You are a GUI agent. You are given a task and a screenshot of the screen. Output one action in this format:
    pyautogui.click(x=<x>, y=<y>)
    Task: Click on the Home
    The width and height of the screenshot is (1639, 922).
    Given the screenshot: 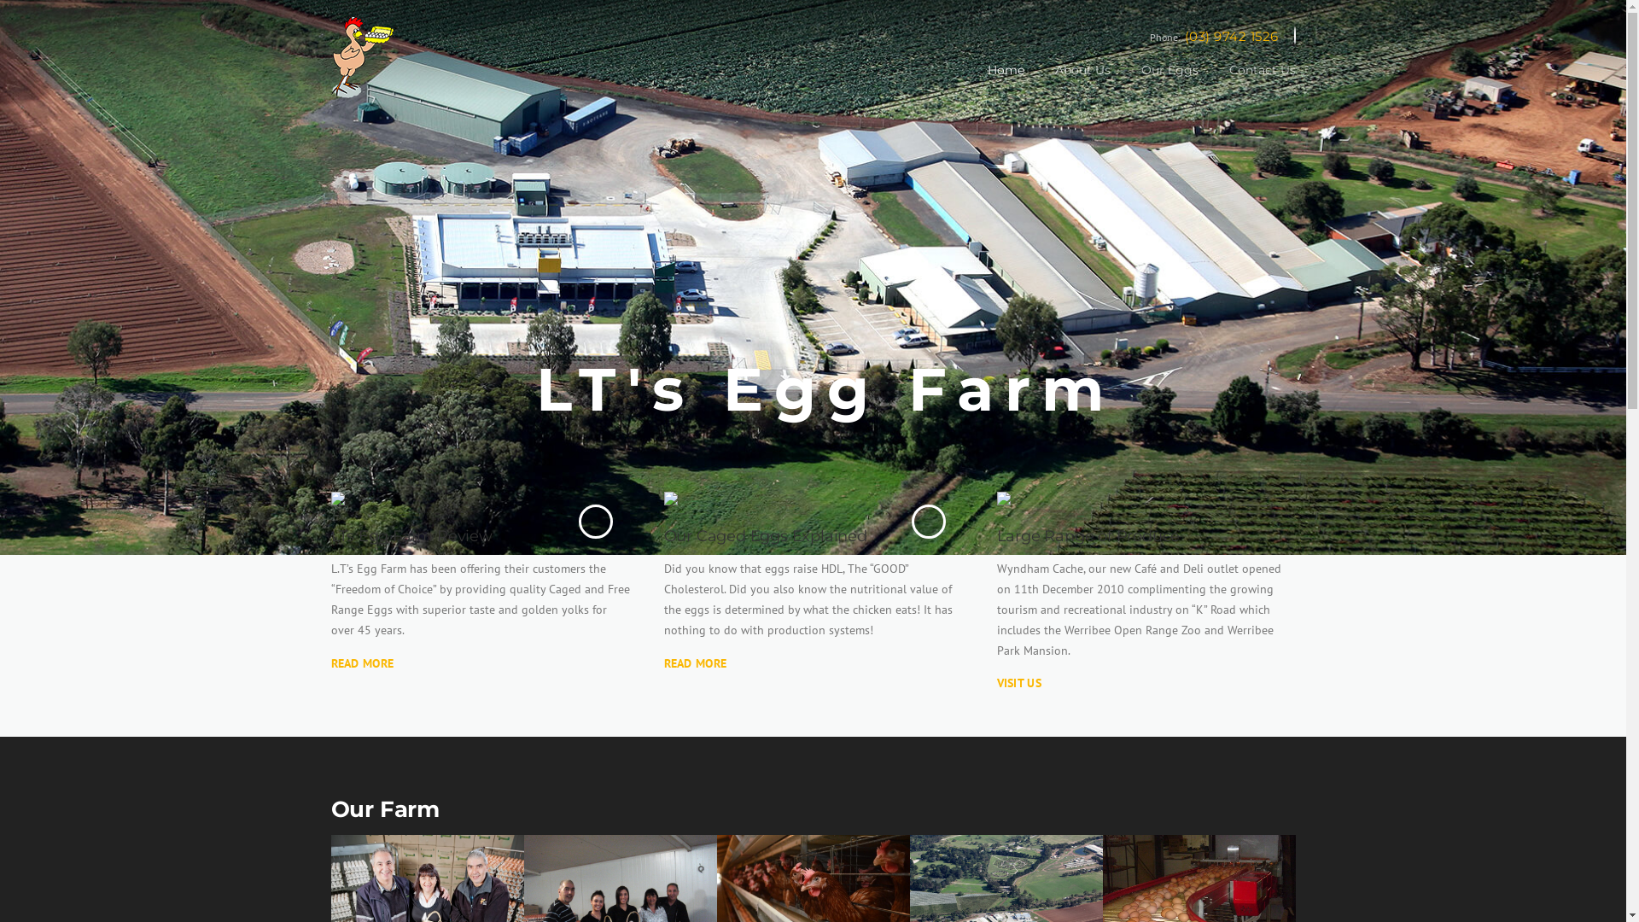 What is the action you would take?
    pyautogui.click(x=1006, y=83)
    